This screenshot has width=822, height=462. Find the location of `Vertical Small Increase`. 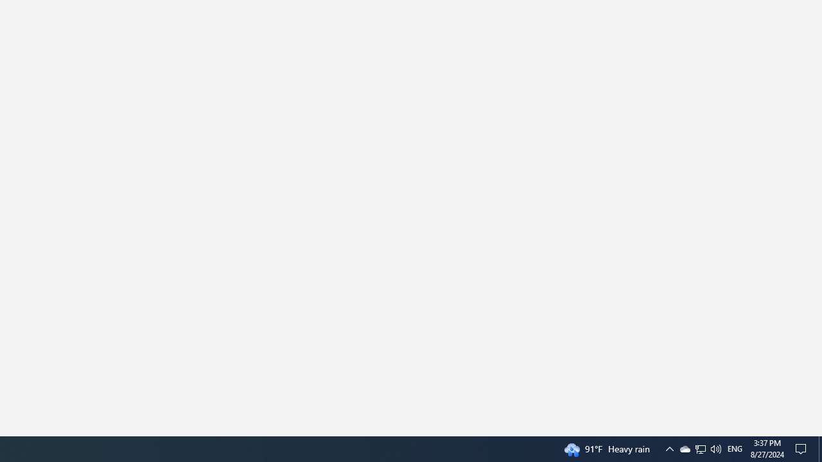

Vertical Small Increase is located at coordinates (669, 449).